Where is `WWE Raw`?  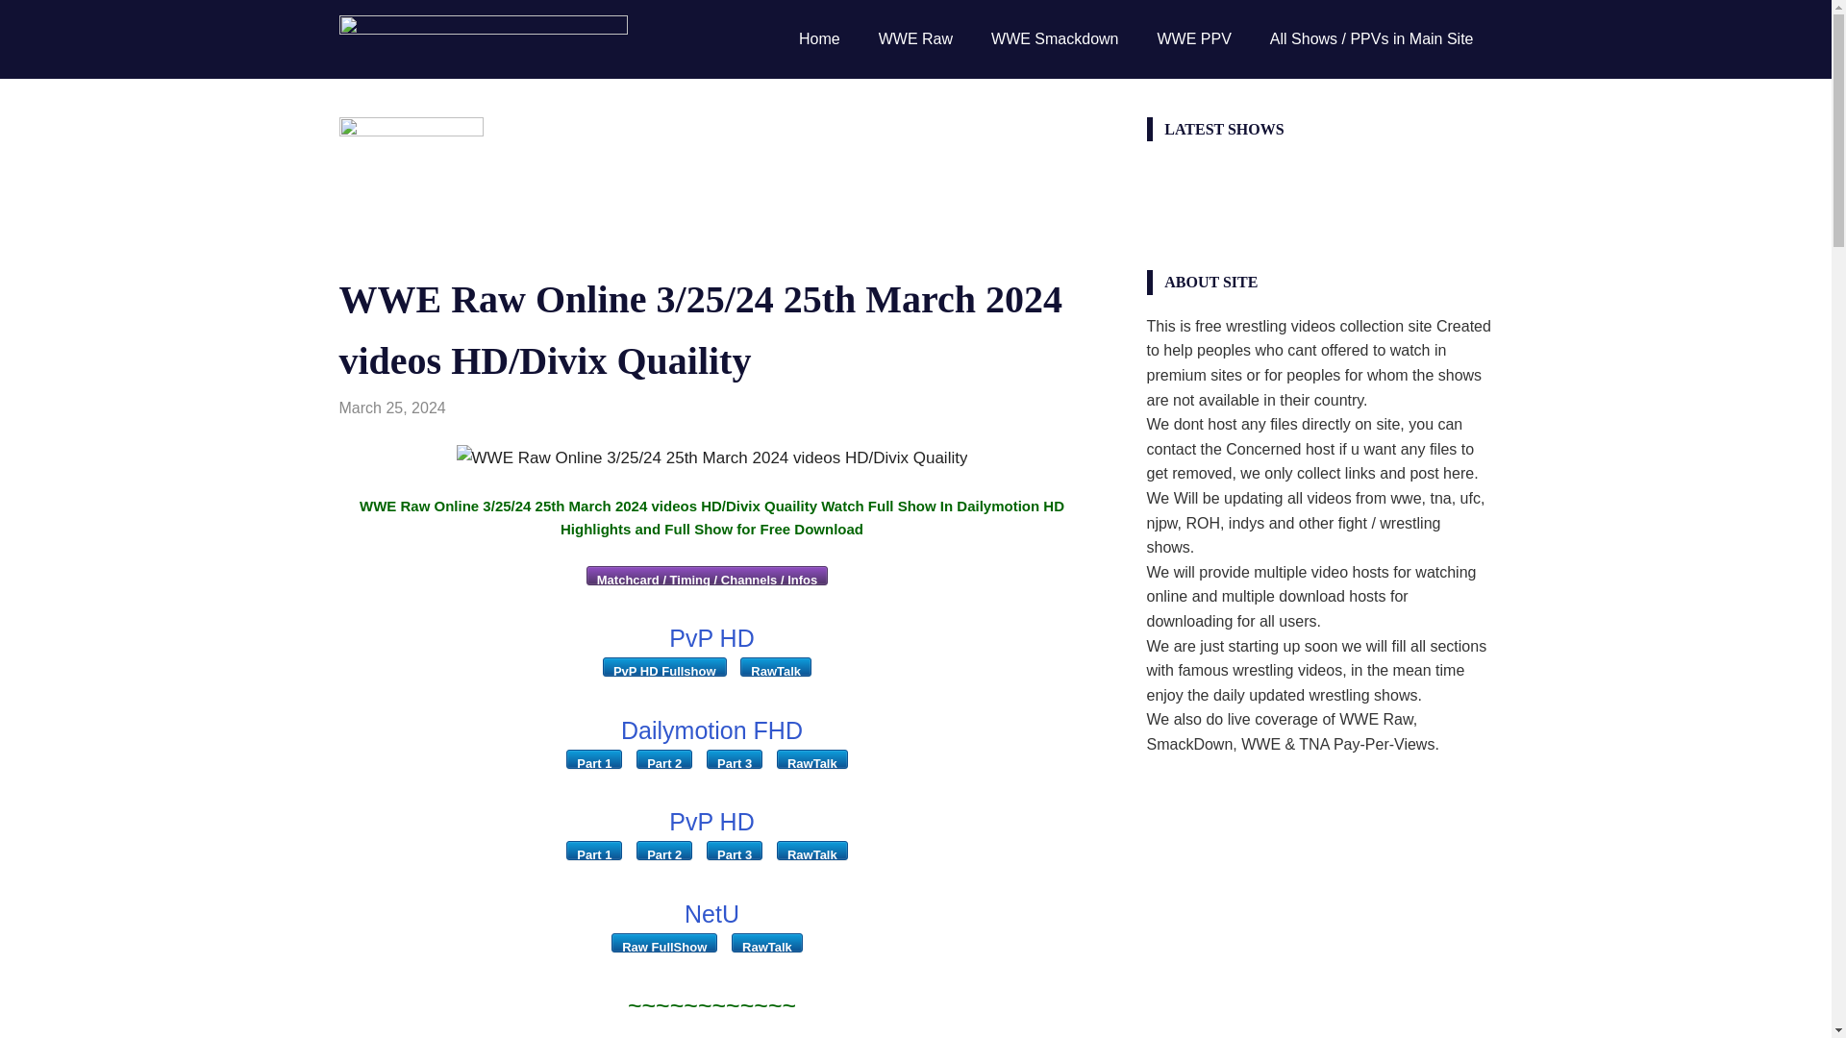
WWE Raw is located at coordinates (915, 38).